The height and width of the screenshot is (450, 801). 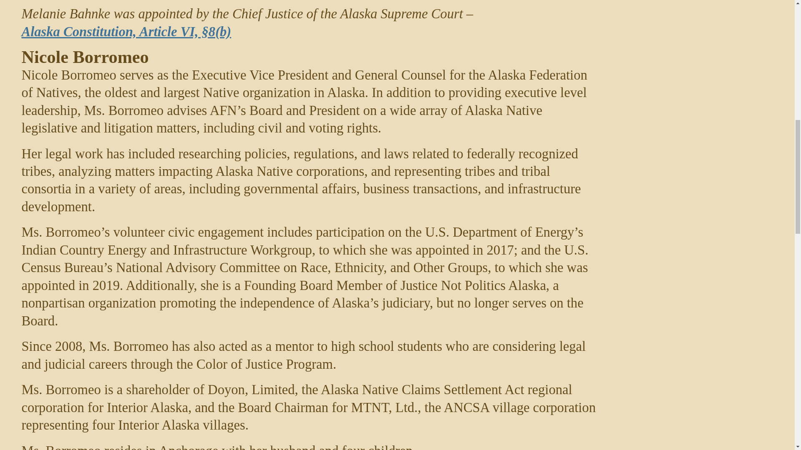 What do you see at coordinates (126, 32) in the screenshot?
I see `Governing Law` at bounding box center [126, 32].